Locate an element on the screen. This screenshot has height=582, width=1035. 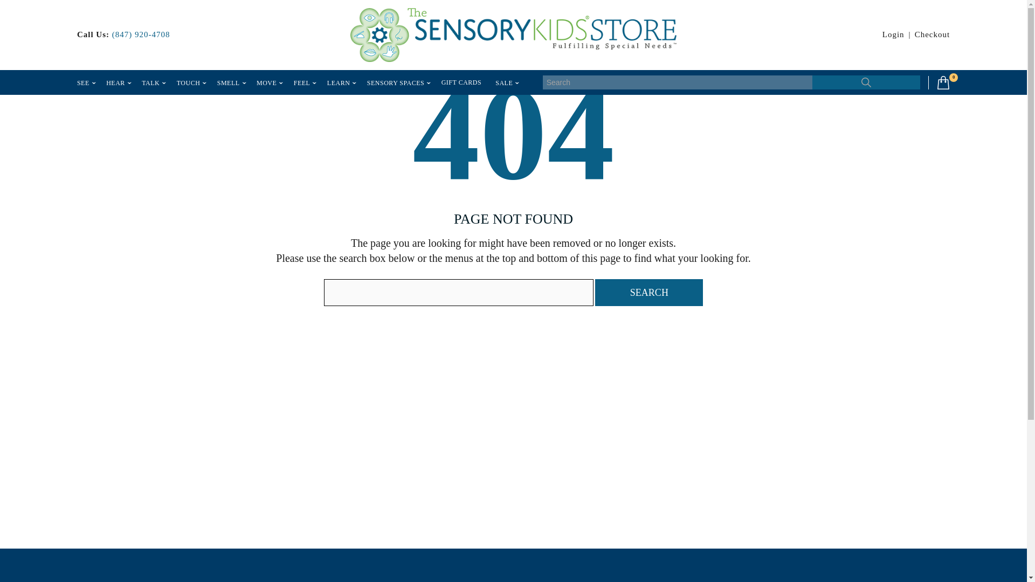
HEAR is located at coordinates (115, 82).